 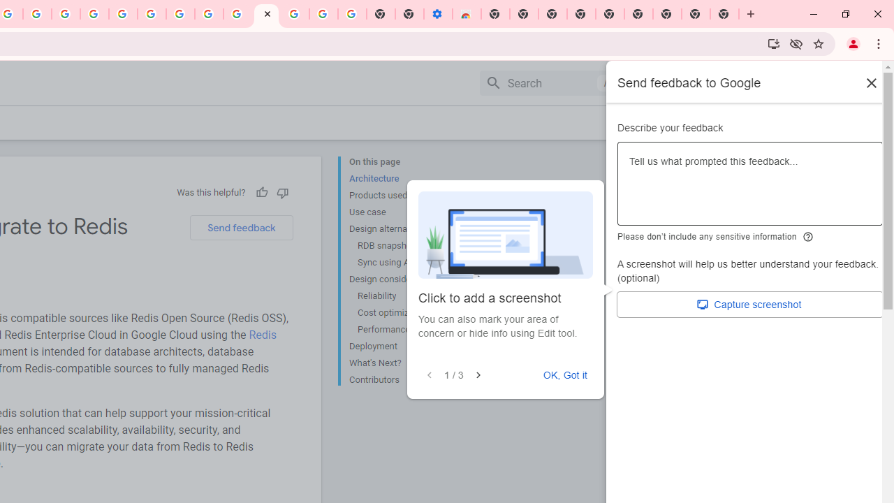 What do you see at coordinates (750, 189) in the screenshot?
I see `Describe your feedback` at bounding box center [750, 189].